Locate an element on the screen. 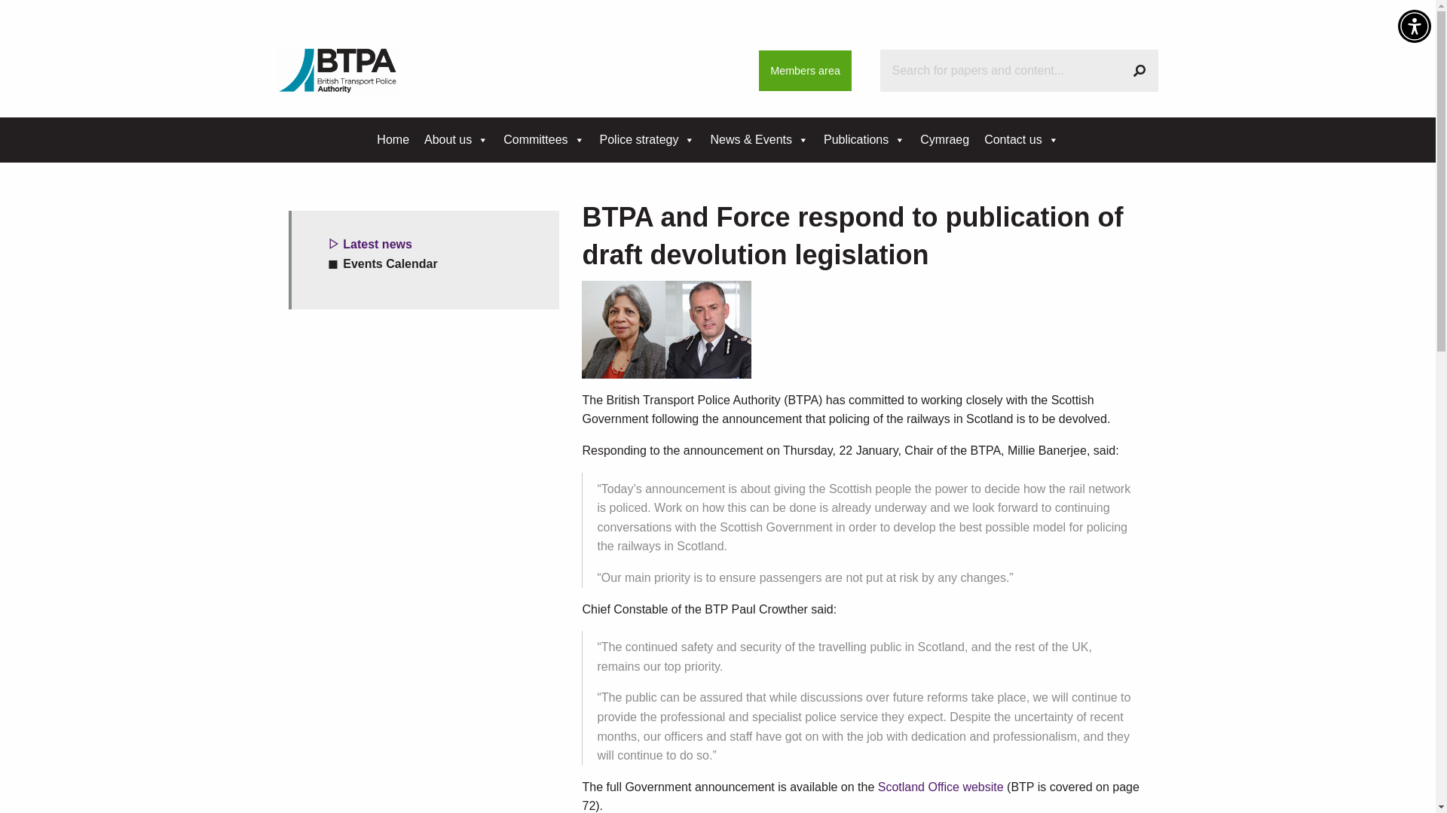 The image size is (1447, 813). Members area is located at coordinates (805, 70).